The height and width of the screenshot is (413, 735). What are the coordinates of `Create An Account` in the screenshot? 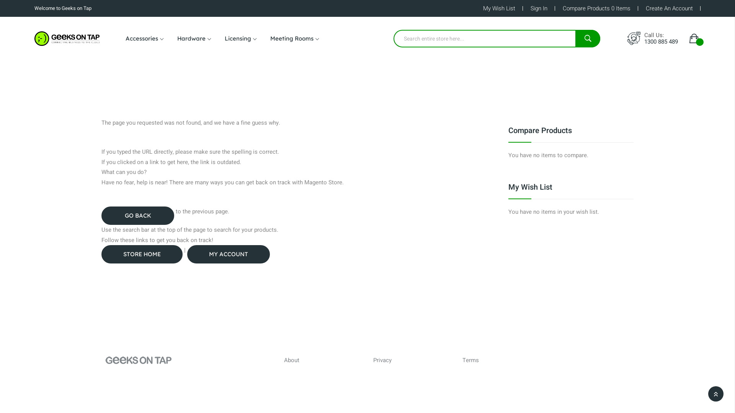 It's located at (669, 8).